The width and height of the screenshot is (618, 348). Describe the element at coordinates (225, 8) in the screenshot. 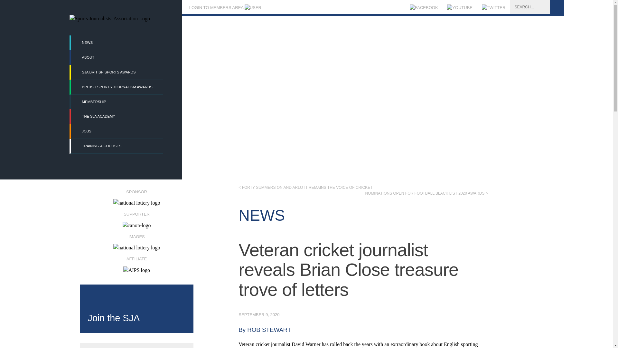

I see `LOGIN TO MEMBERS AREA` at that location.